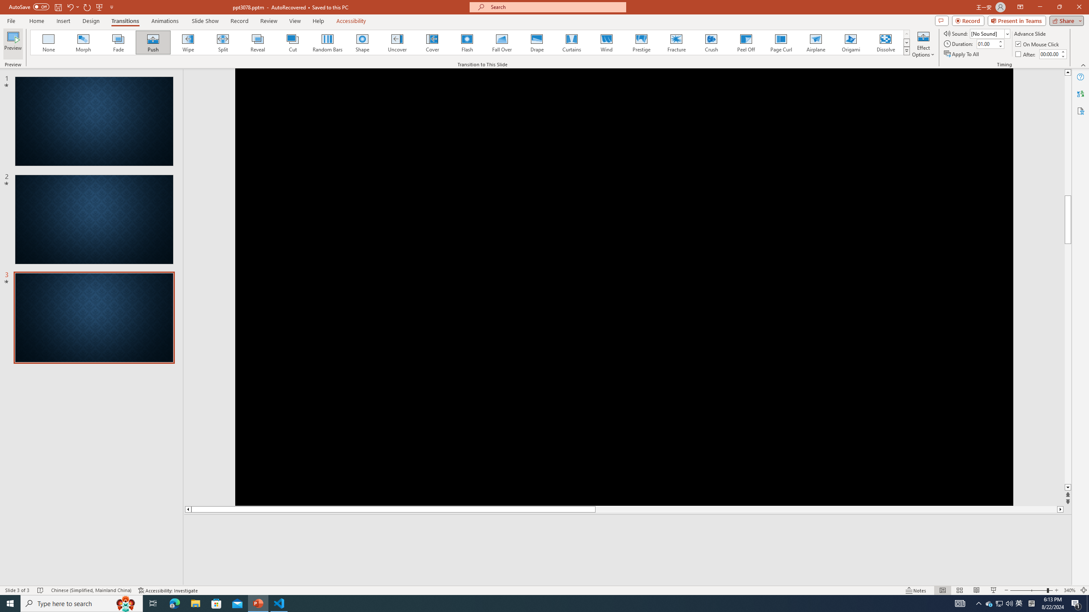 Image resolution: width=1089 pixels, height=612 pixels. What do you see at coordinates (1001, 217) in the screenshot?
I see `Content Placeholder` at bounding box center [1001, 217].